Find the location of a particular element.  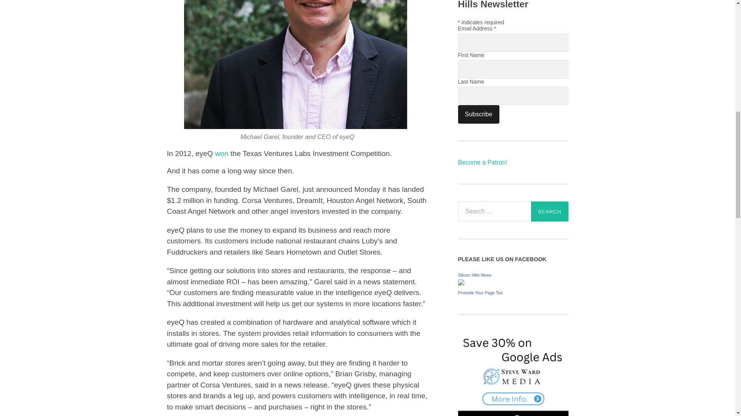

Silicon Hills News is located at coordinates (474, 275).